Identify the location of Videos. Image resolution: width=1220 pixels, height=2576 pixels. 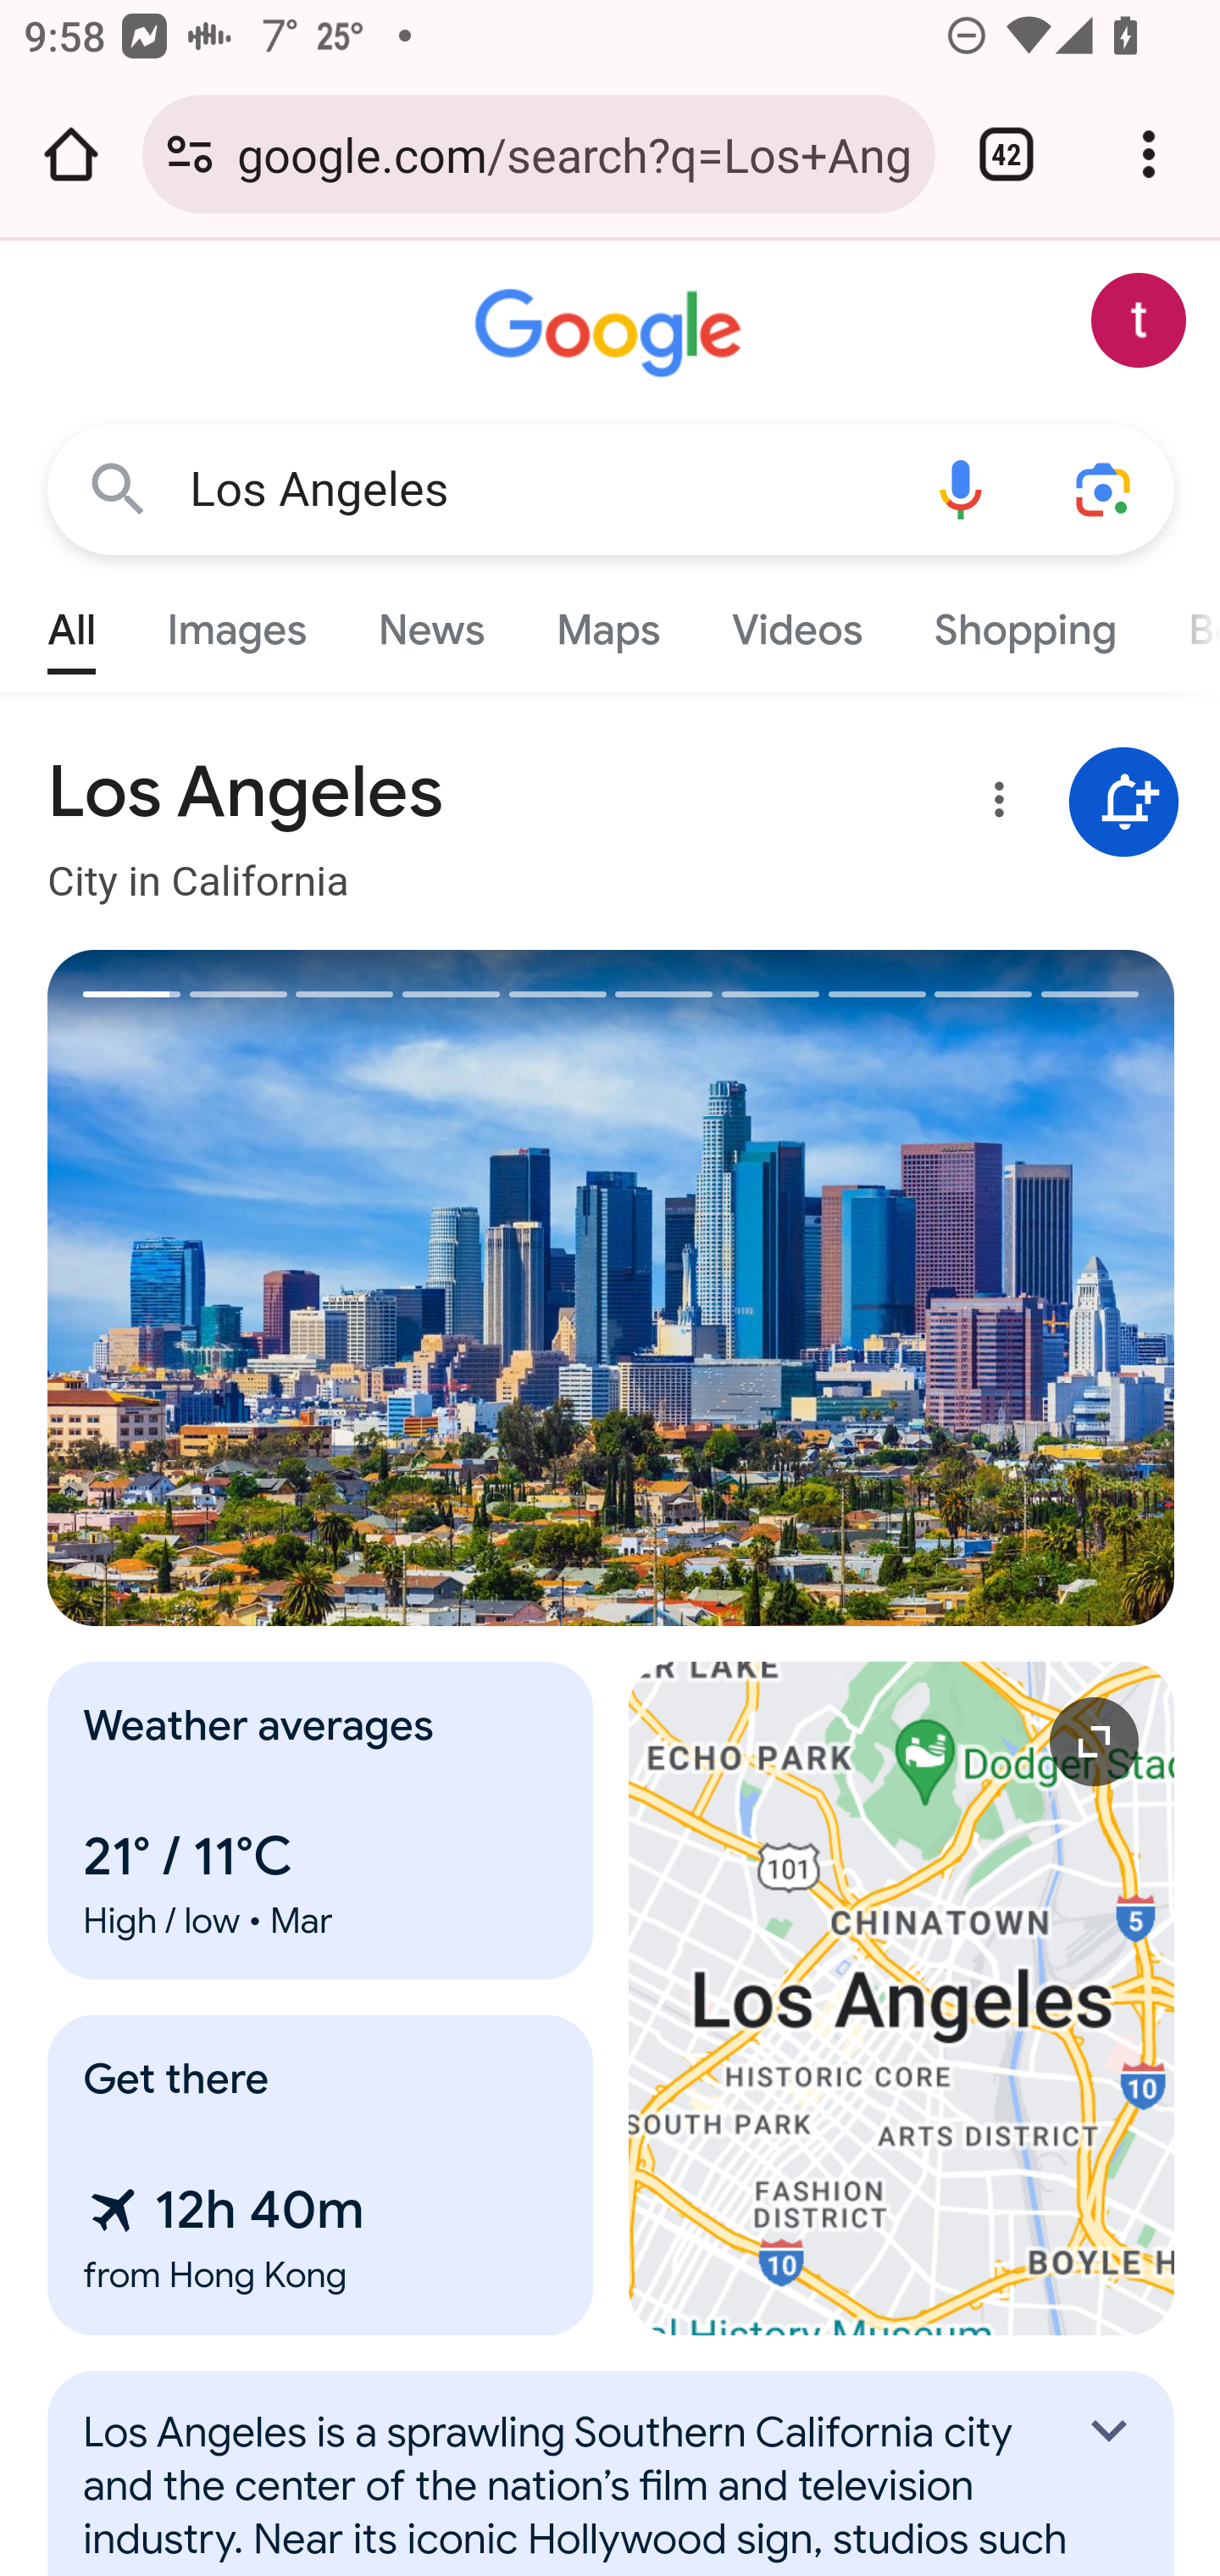
(798, 622).